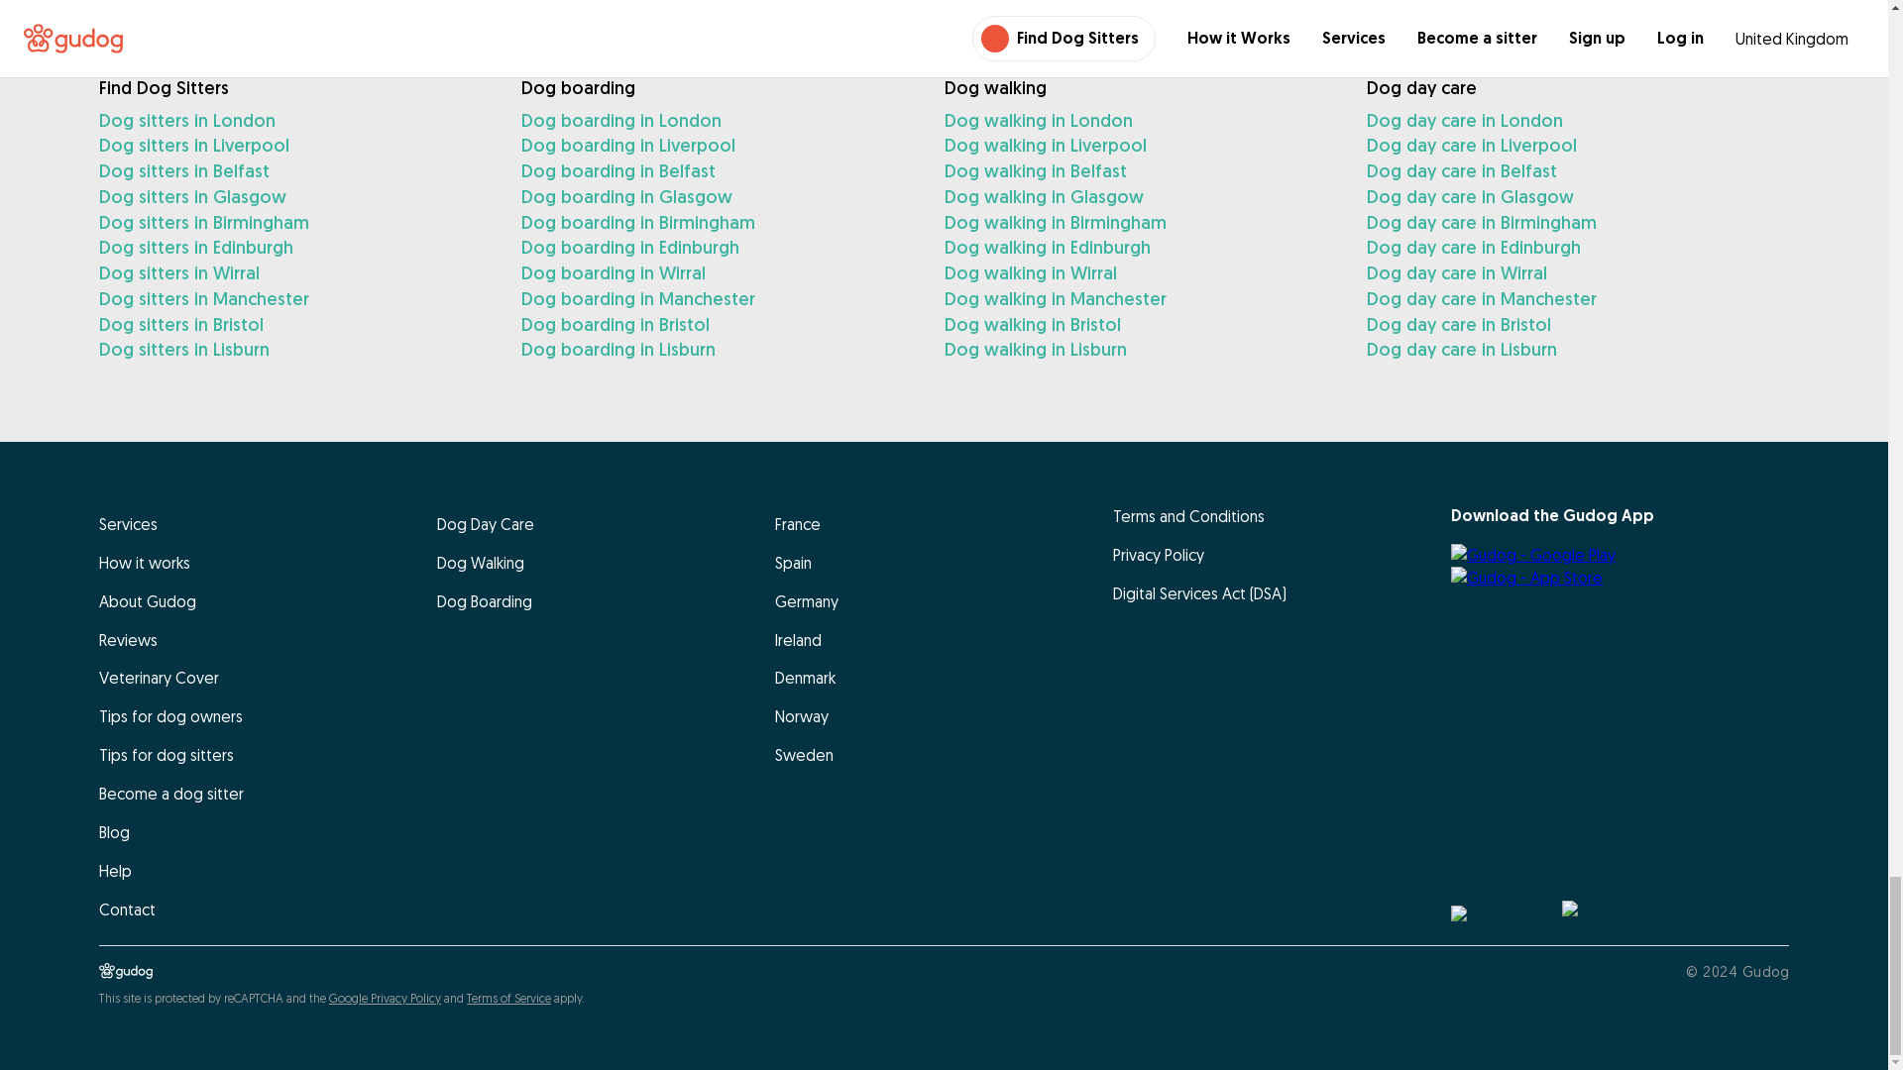 The image size is (1903, 1070). Describe the element at coordinates (716, 222) in the screenshot. I see `Dog boarding in Birmingham` at that location.